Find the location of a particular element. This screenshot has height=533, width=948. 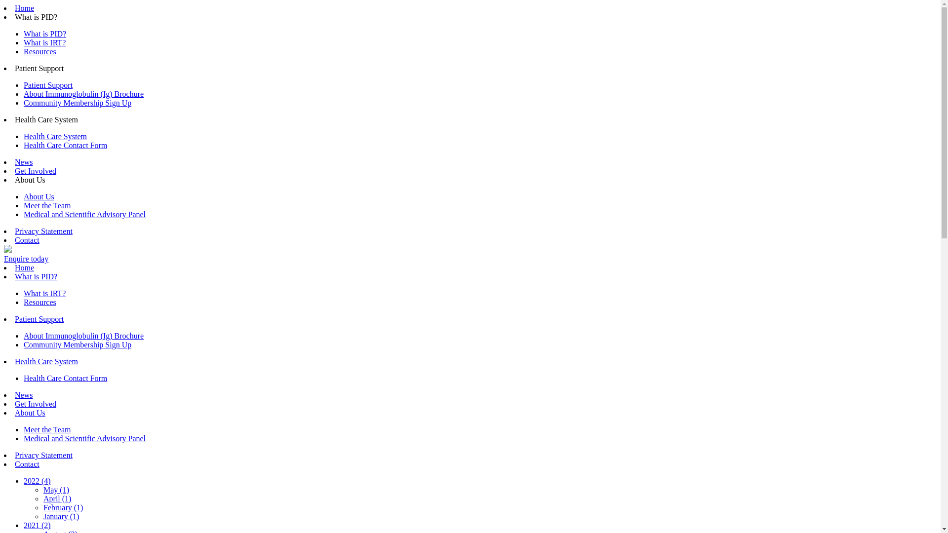

News is located at coordinates (24, 395).